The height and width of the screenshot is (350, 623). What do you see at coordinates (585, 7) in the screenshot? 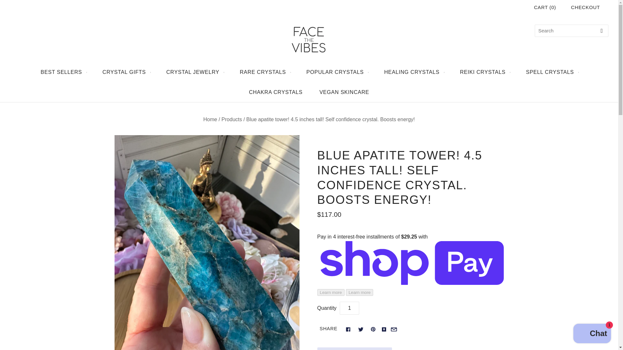
I see `CHECKOUT` at bounding box center [585, 7].